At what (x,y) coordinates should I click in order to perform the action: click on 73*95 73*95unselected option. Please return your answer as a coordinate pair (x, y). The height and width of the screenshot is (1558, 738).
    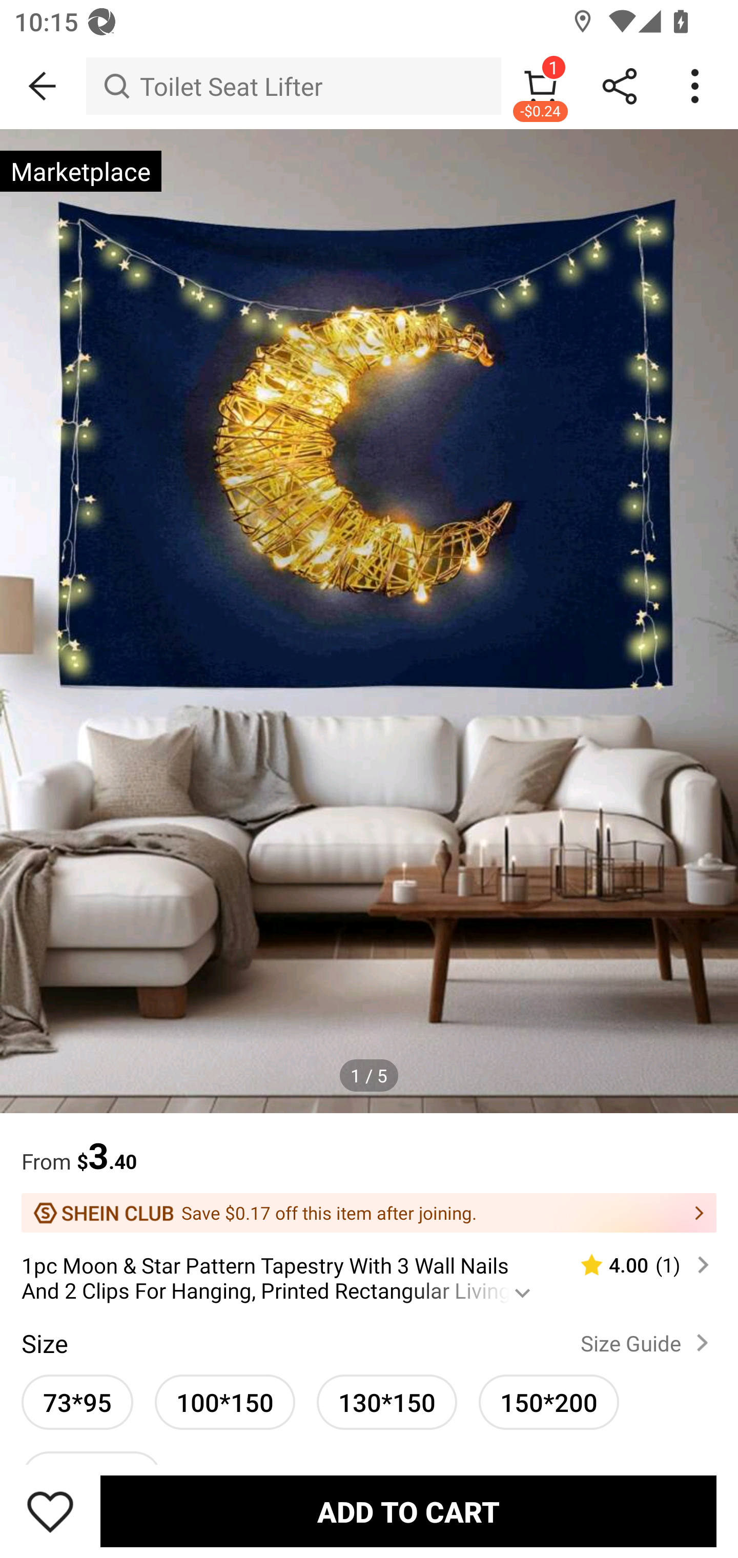
    Looking at the image, I should click on (77, 1402).